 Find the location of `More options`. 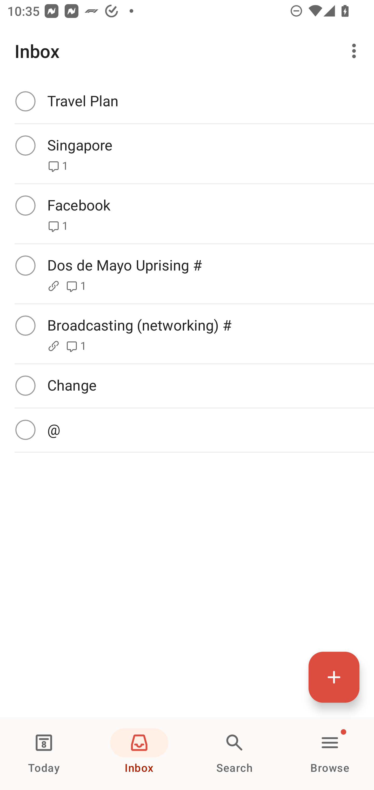

More options is located at coordinates (356, 51).